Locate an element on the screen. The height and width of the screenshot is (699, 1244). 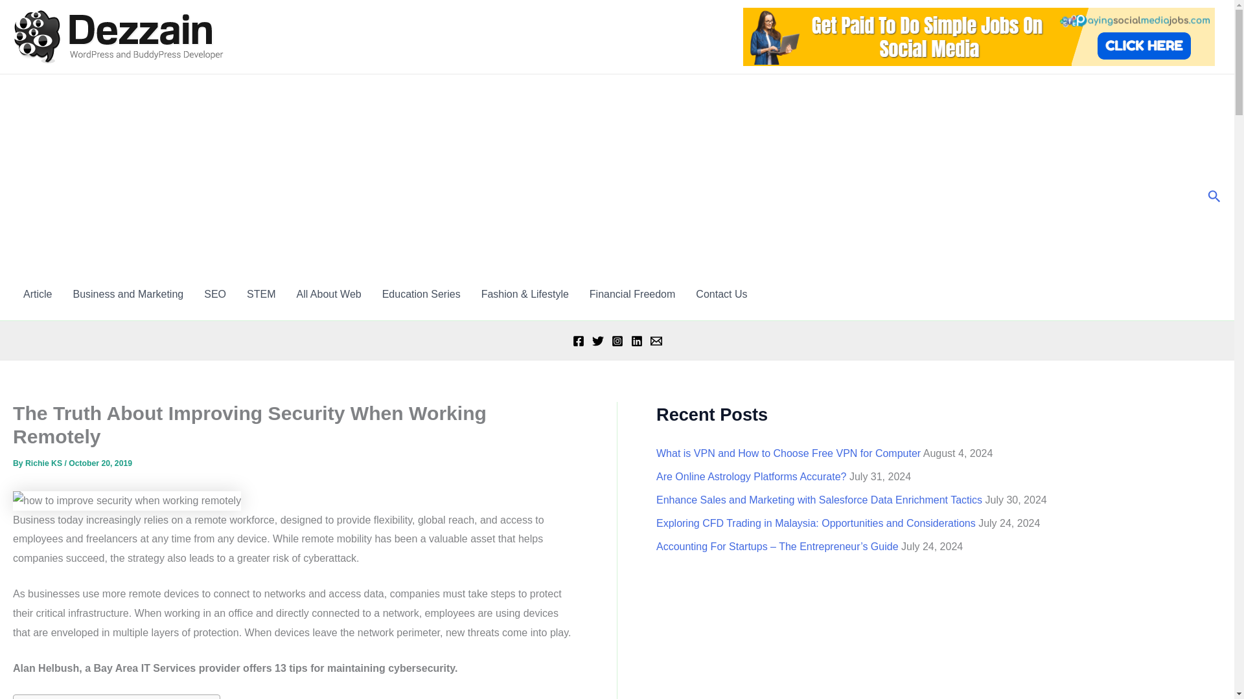
any inquiries? is located at coordinates (721, 294).